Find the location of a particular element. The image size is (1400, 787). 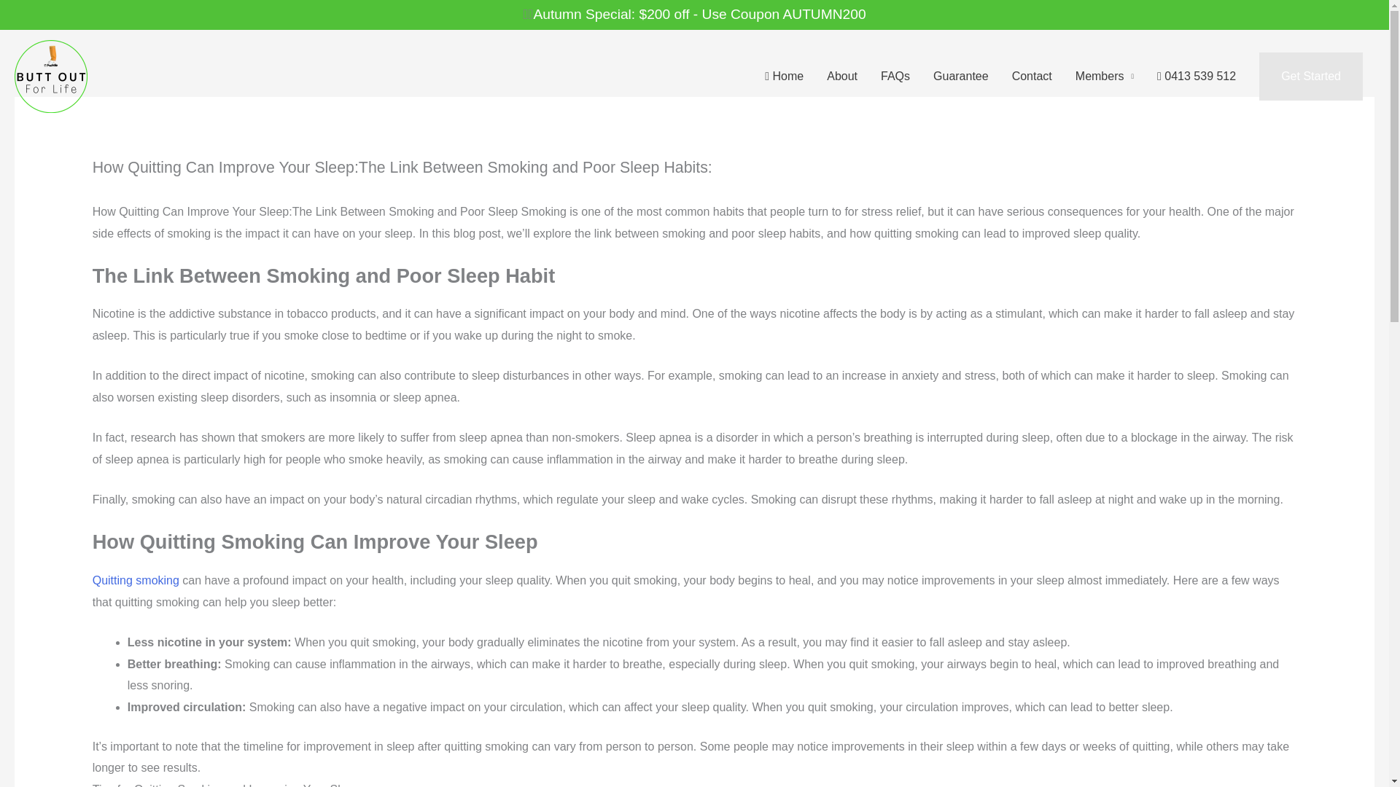

Members is located at coordinates (1104, 77).